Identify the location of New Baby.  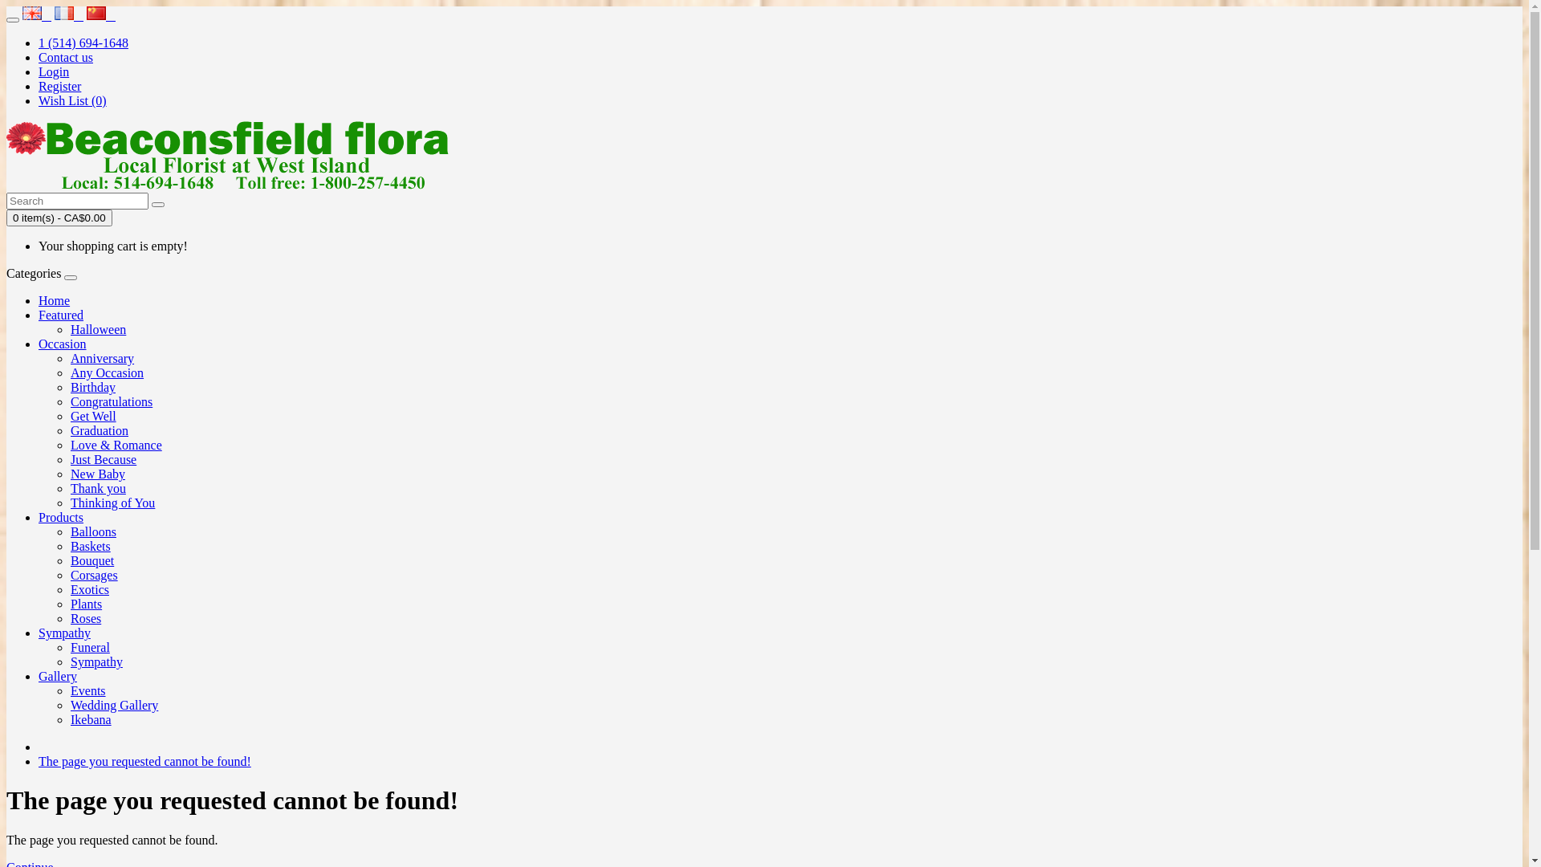
(98, 474).